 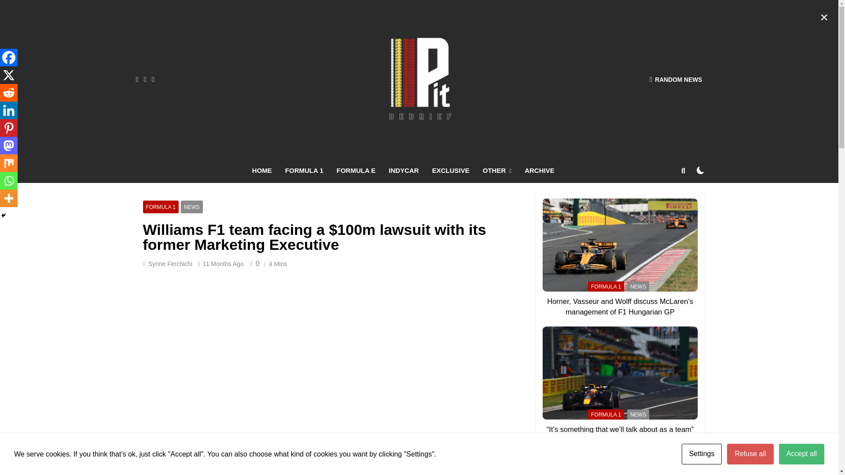 I want to click on 0, so click(x=253, y=263).